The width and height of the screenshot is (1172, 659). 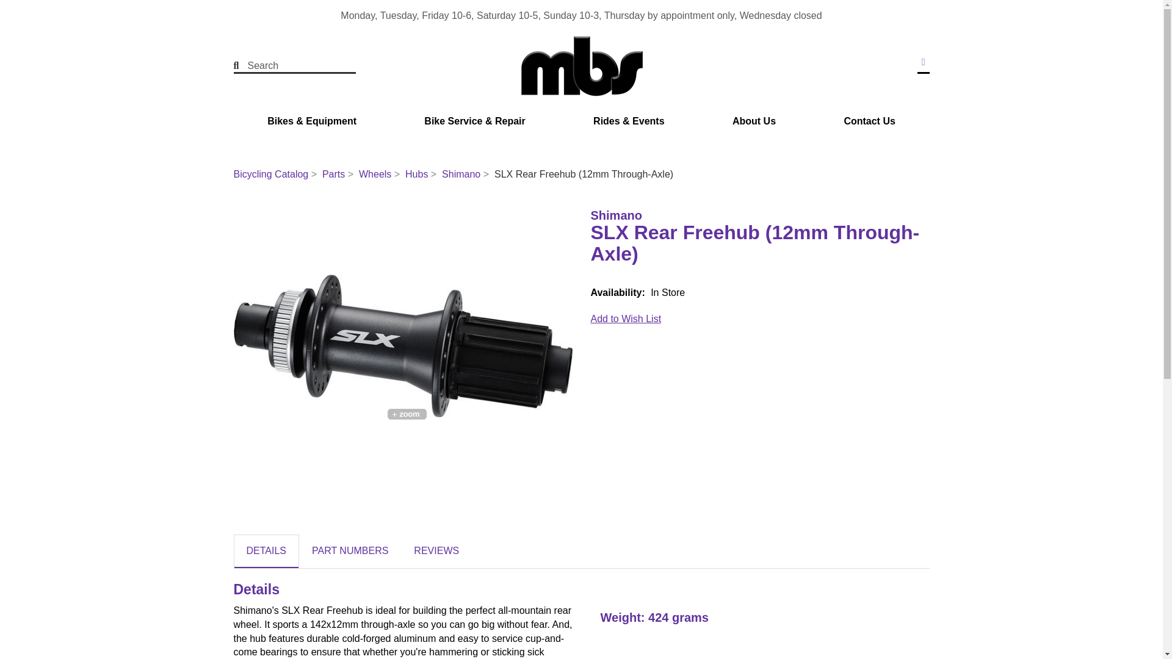 What do you see at coordinates (581, 66) in the screenshot?
I see `Montrose Bike Shop Home Page` at bounding box center [581, 66].